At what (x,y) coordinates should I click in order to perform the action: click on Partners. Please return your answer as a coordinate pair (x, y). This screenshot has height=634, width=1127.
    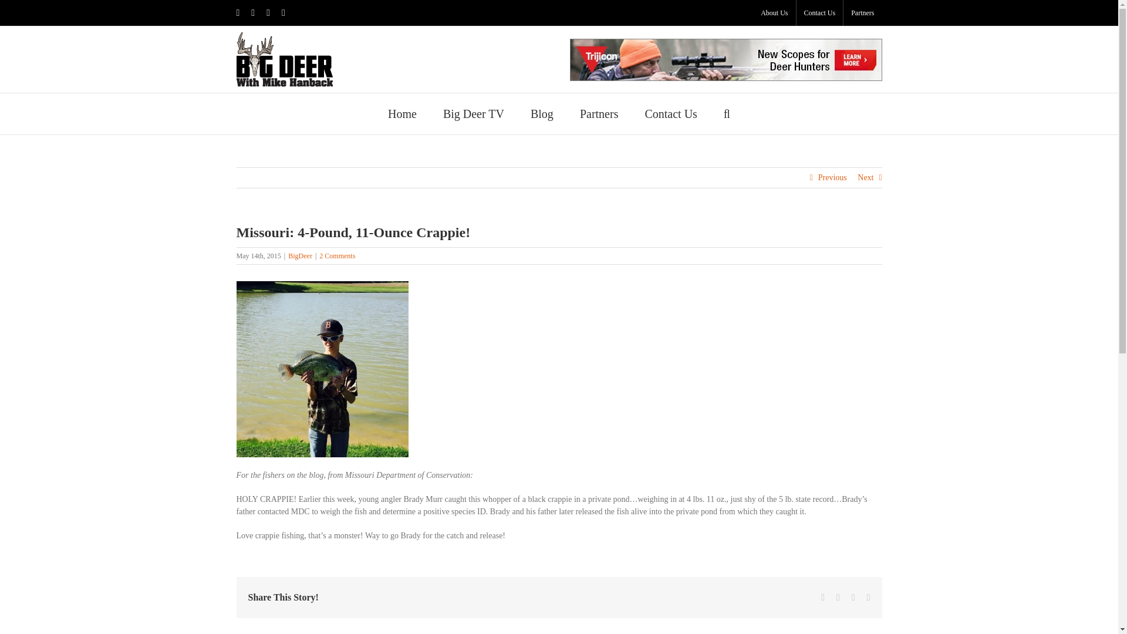
    Looking at the image, I should click on (862, 13).